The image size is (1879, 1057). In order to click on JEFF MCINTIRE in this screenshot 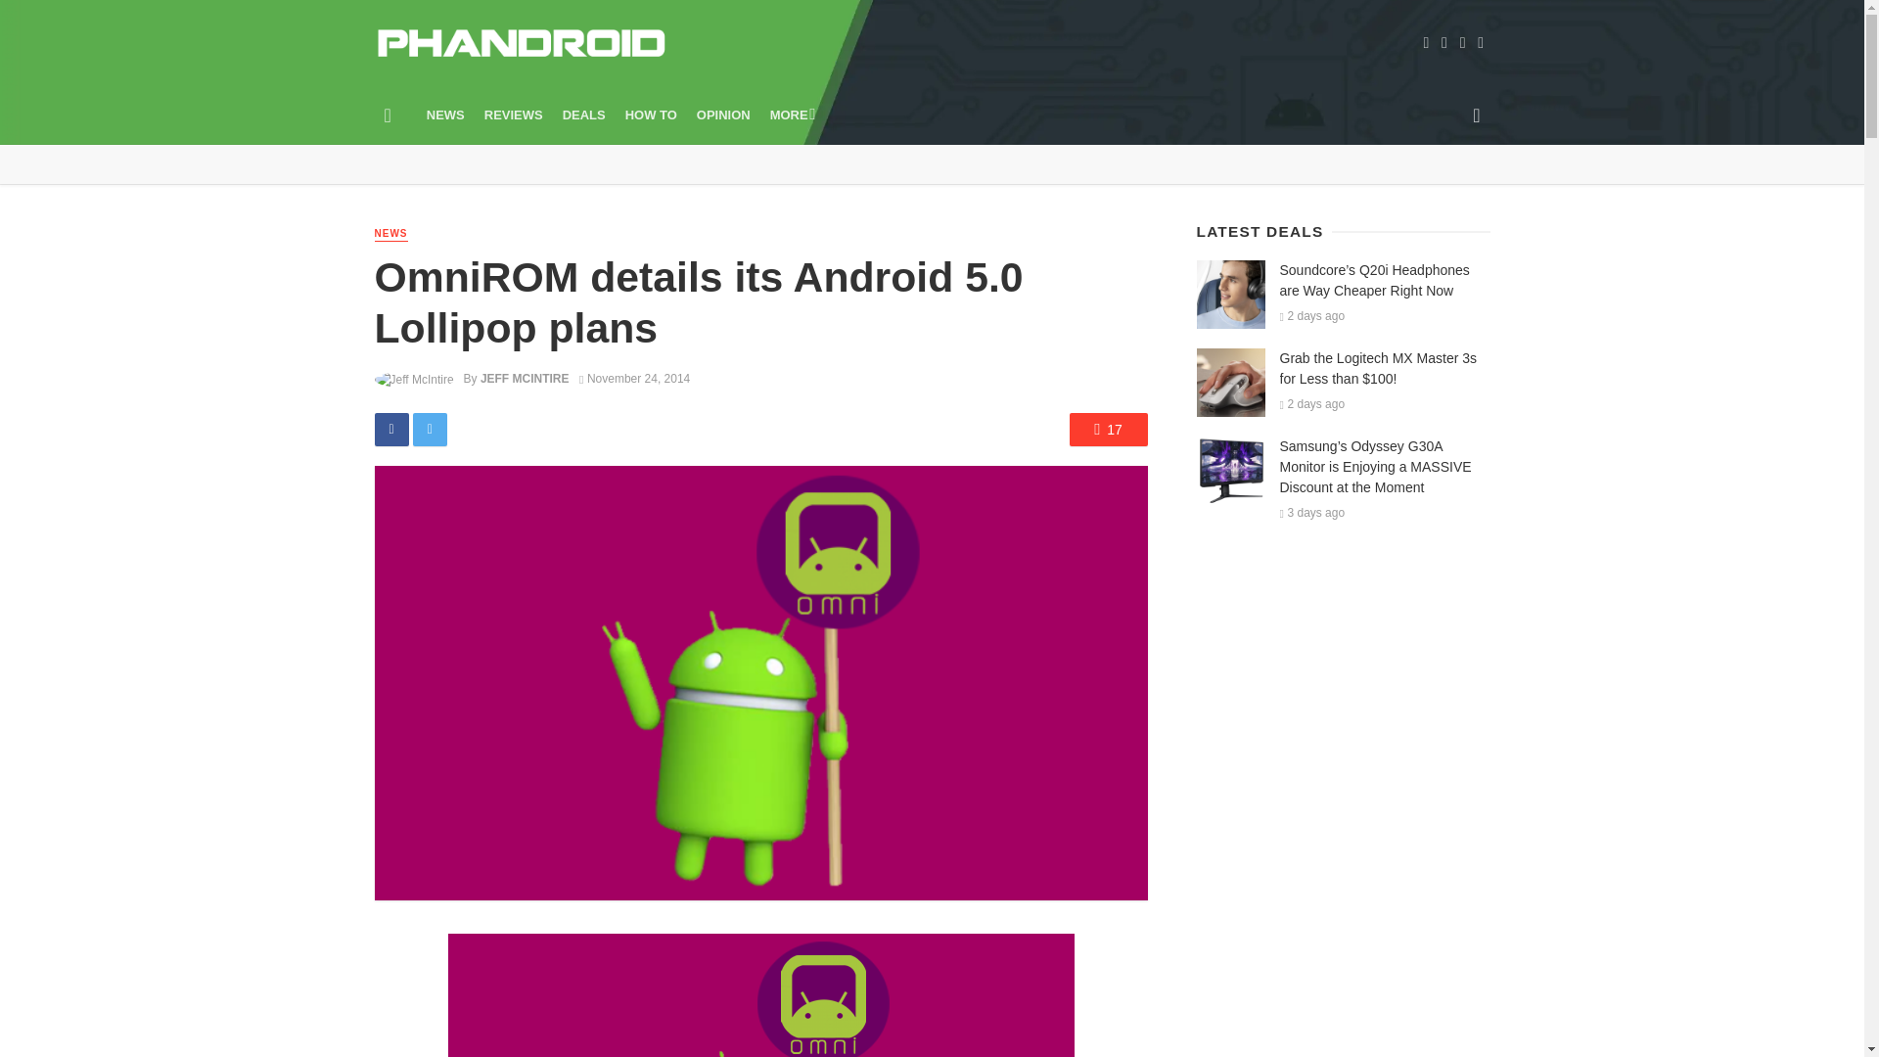, I will do `click(525, 379)`.